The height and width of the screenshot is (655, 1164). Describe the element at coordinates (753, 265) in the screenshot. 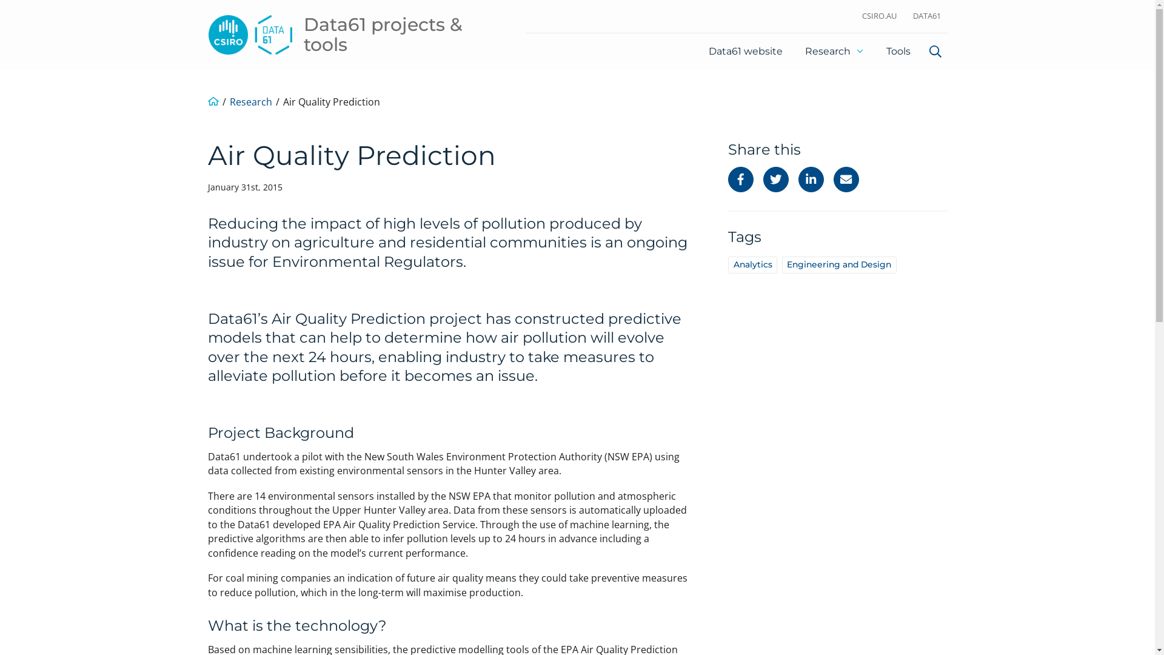

I see `Analytics` at that location.